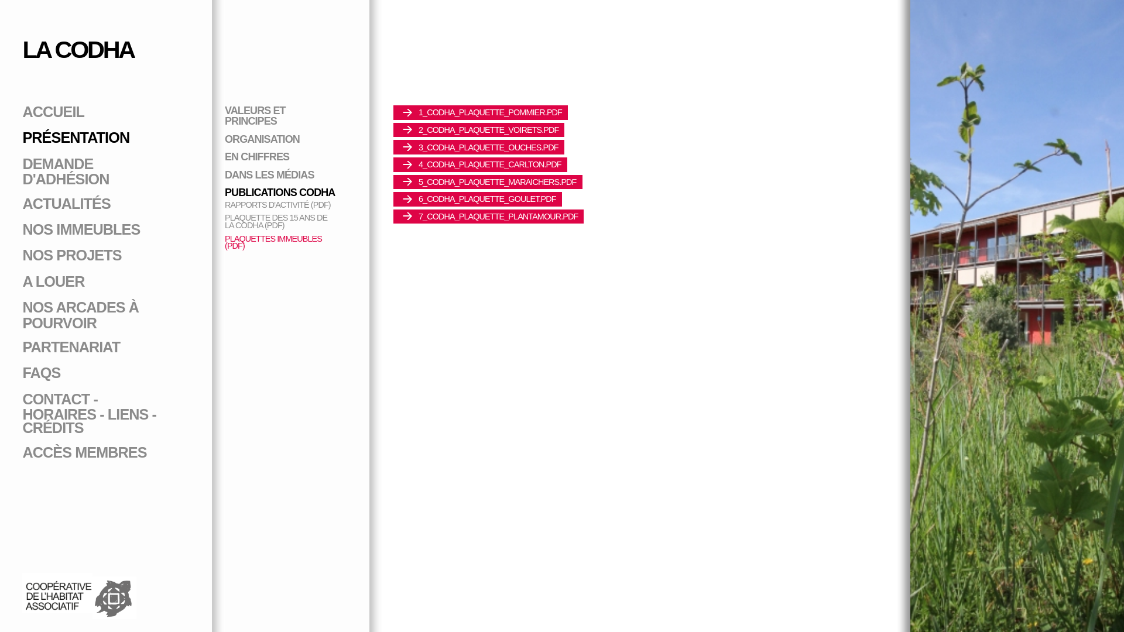  I want to click on NOS IMMEUBLES, so click(81, 229).